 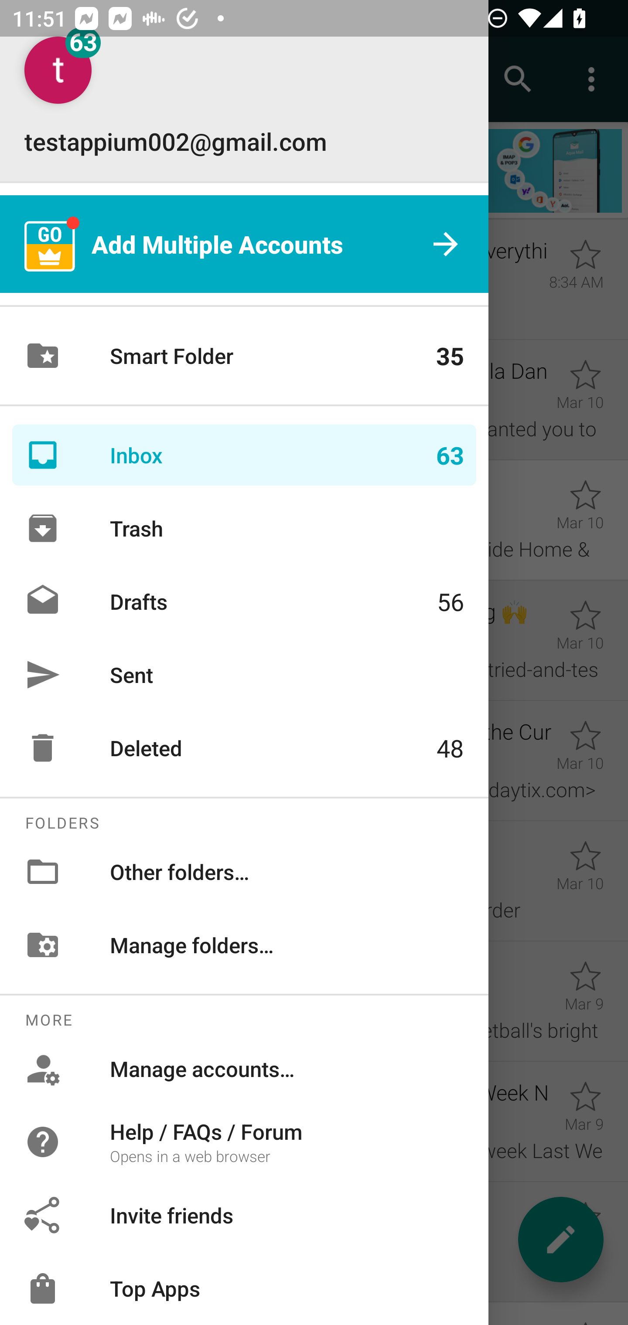 I want to click on Inbox 63, so click(x=244, y=455).